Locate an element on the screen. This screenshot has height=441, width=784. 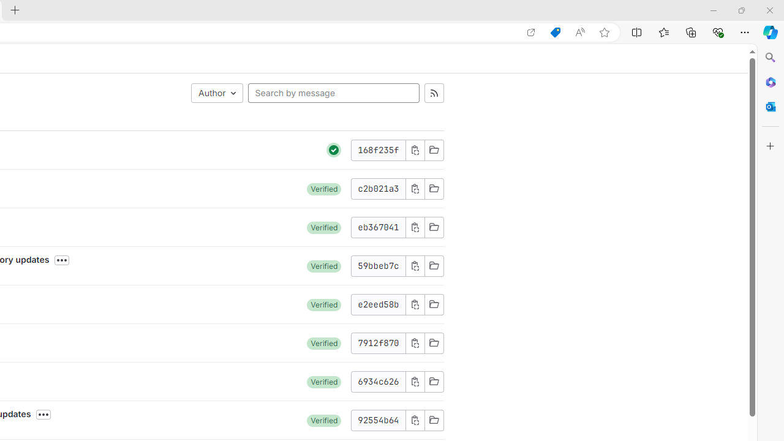
Shopping in Microsoft Edge is located at coordinates (555, 32).